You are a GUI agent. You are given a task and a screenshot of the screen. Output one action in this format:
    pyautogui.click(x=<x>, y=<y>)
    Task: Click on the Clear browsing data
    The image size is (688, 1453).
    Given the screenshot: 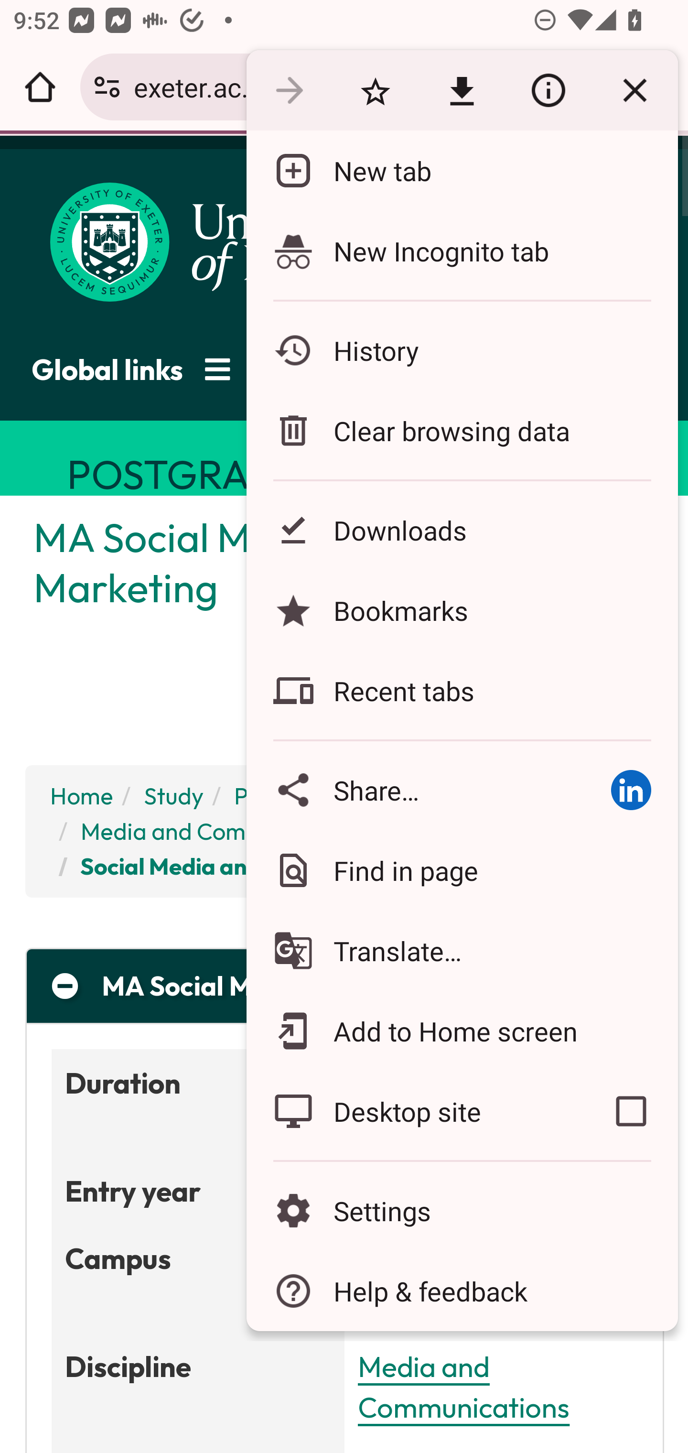 What is the action you would take?
    pyautogui.click(x=462, y=430)
    